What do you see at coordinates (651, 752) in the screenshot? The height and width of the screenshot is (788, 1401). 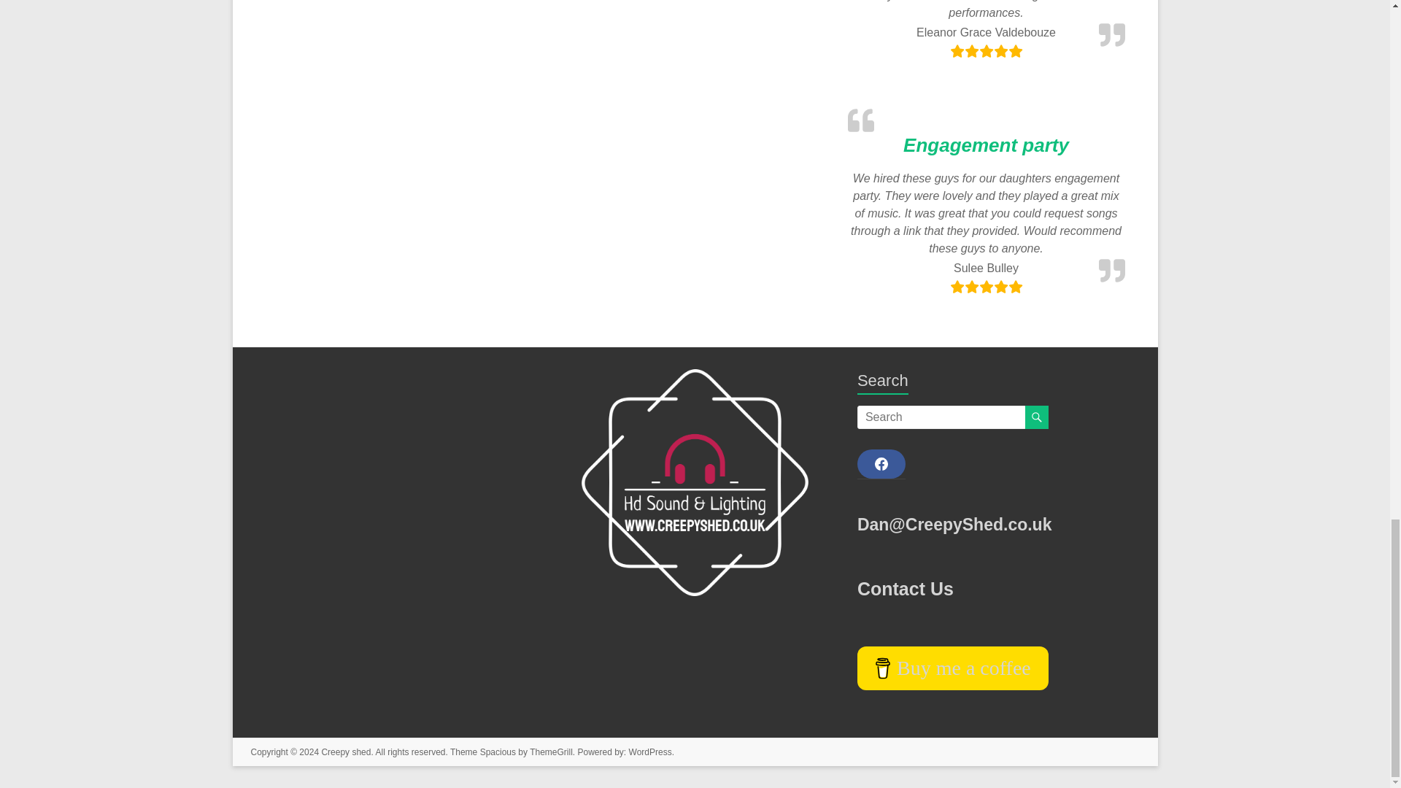 I see `WordPress` at bounding box center [651, 752].